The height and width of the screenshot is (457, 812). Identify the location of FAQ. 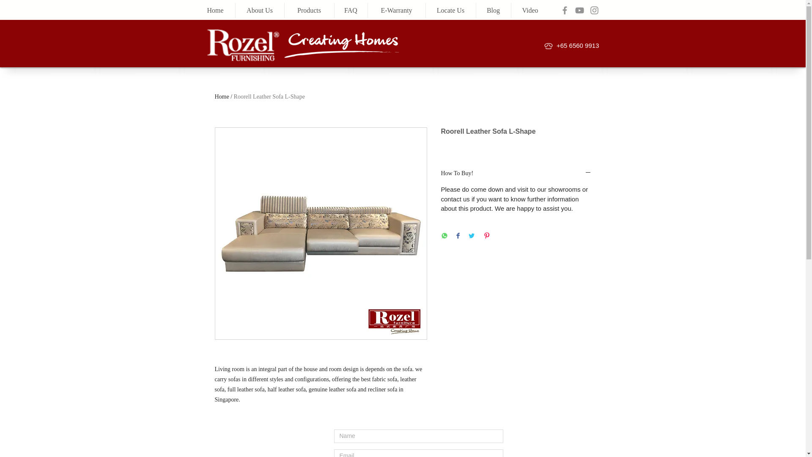
(351, 10).